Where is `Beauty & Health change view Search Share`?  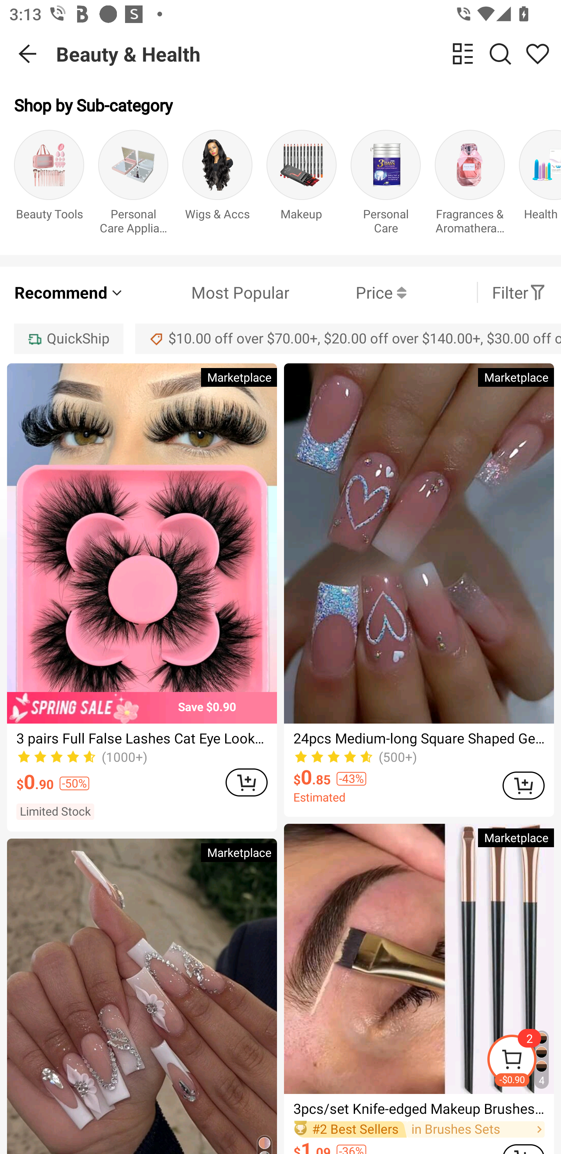
Beauty & Health change view Search Share is located at coordinates (309, 54).